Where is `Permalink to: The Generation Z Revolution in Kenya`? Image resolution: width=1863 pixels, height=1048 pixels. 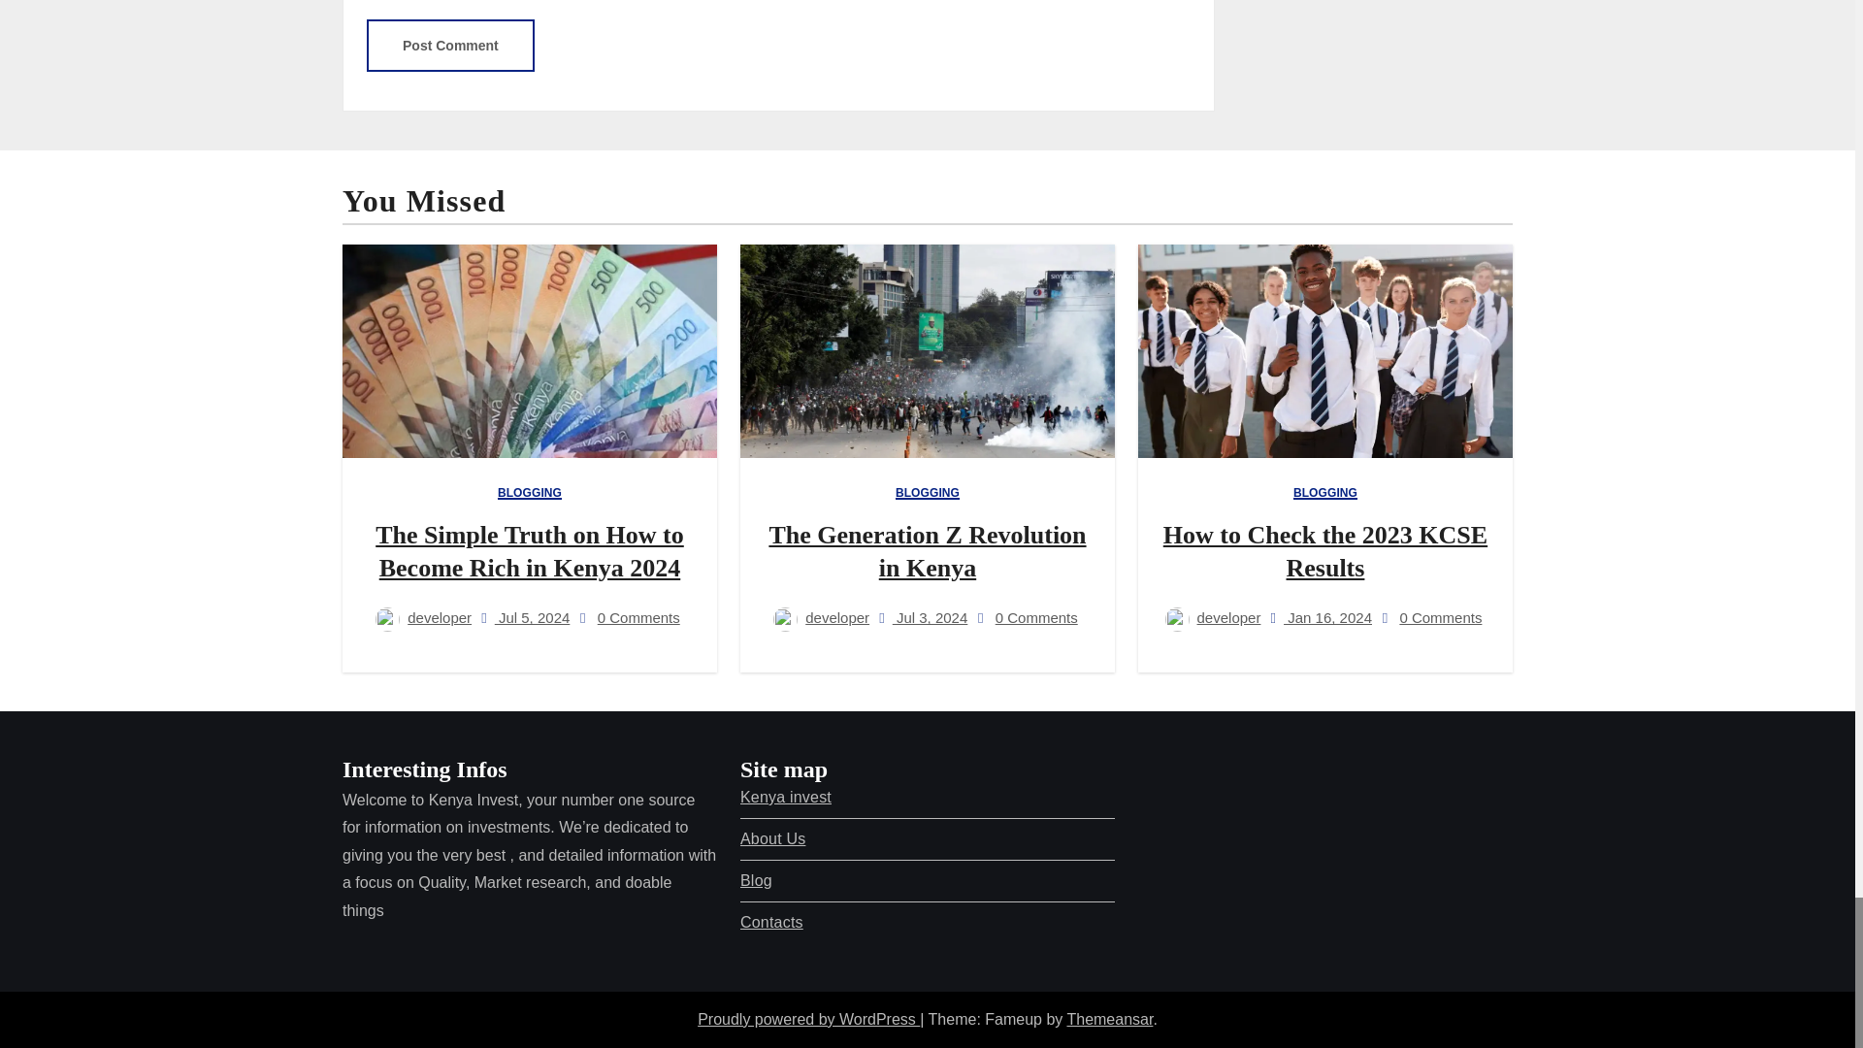 Permalink to: The Generation Z Revolution in Kenya is located at coordinates (927, 551).